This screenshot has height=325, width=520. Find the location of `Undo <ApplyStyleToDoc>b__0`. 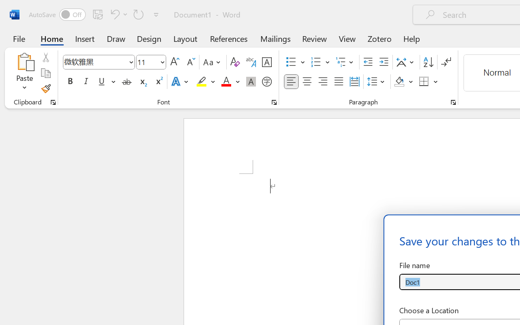

Undo <ApplyStyleToDoc>b__0 is located at coordinates (114, 14).